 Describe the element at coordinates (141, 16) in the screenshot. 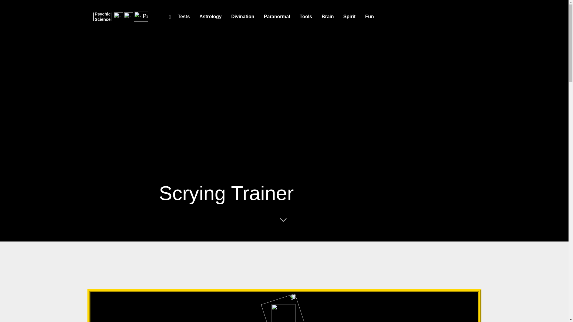

I see `- Psychic Science Shop` at that location.